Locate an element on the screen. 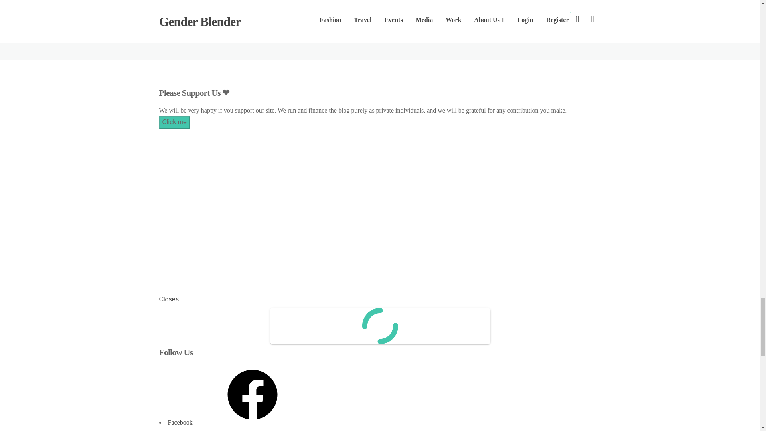 The image size is (766, 431). Comment Form is located at coordinates (379, 14).